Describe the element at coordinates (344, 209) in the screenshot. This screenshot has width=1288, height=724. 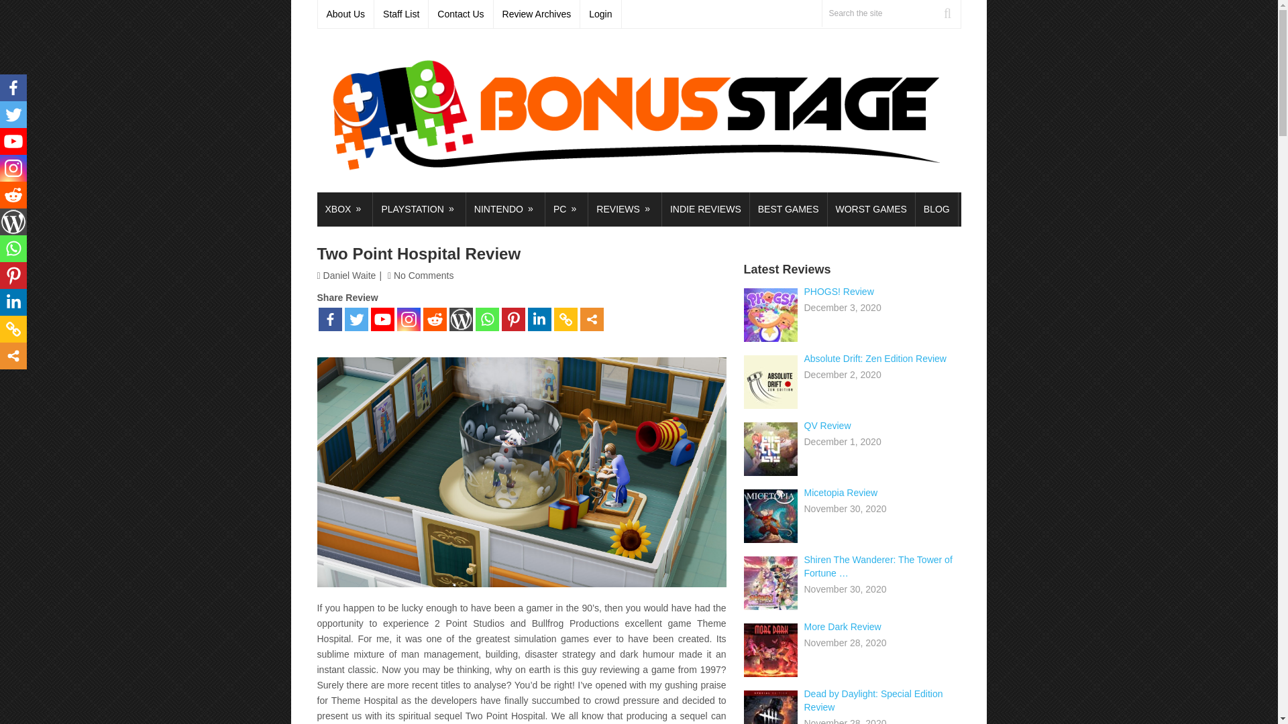
I see `XBOX` at that location.